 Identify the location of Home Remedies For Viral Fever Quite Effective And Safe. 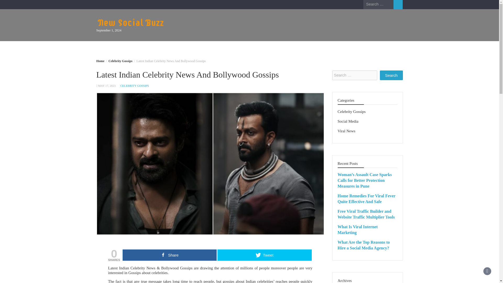
(366, 199).